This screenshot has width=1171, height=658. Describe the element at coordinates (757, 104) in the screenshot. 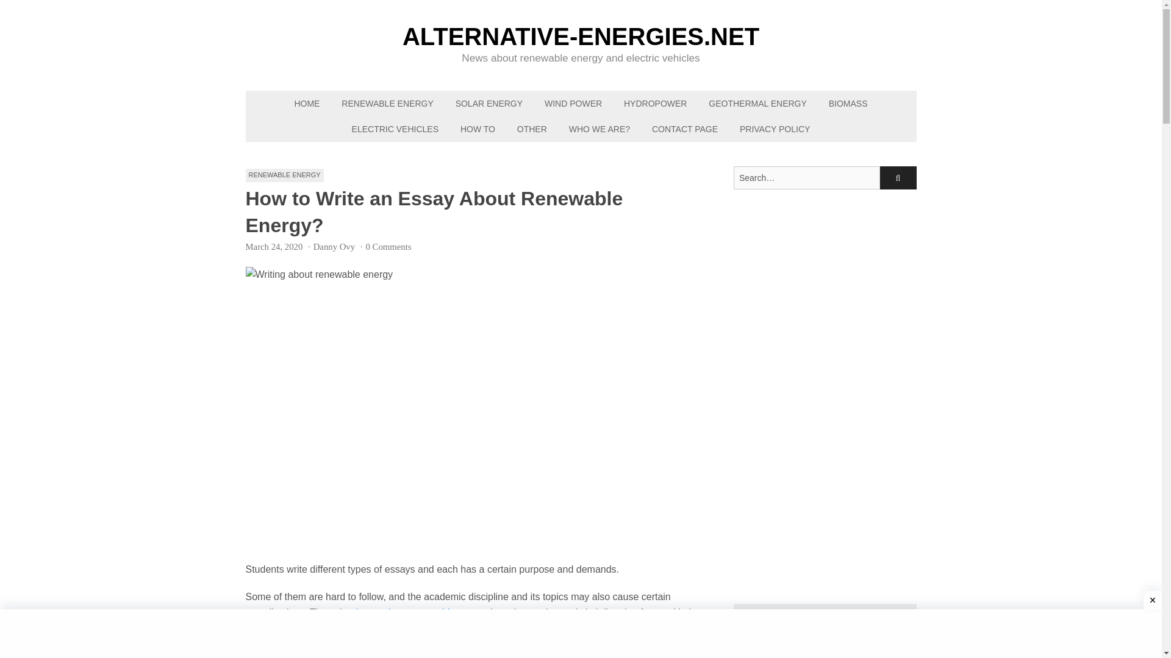

I see `GEOTHERMAL ENERGY` at that location.